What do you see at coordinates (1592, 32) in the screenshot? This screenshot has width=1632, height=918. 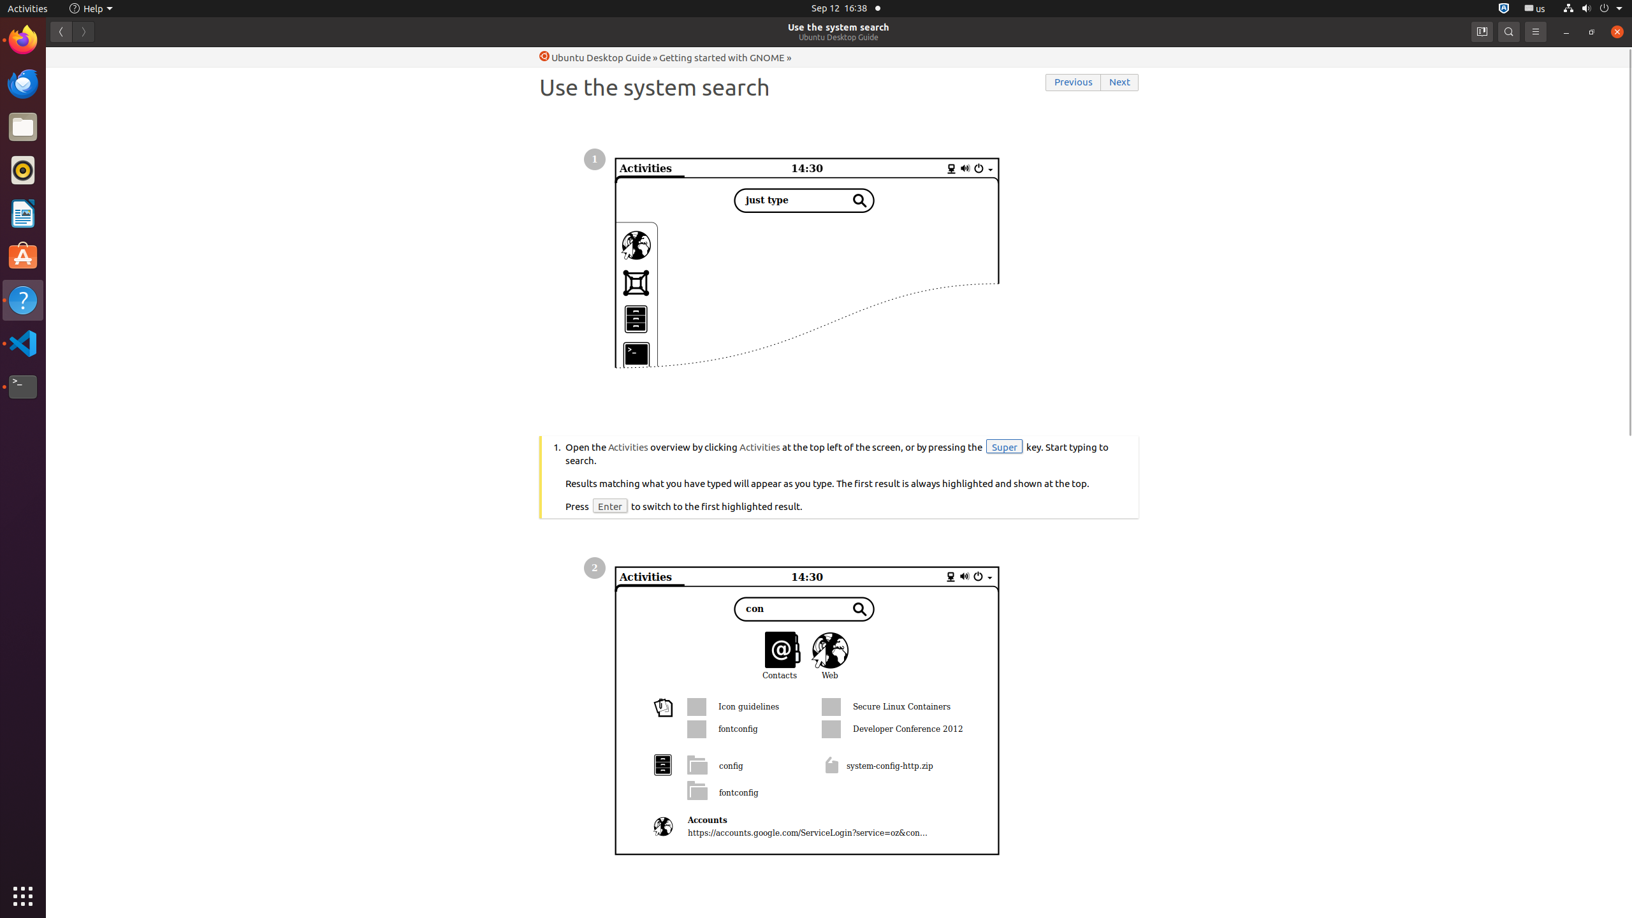 I see `Restore` at bounding box center [1592, 32].